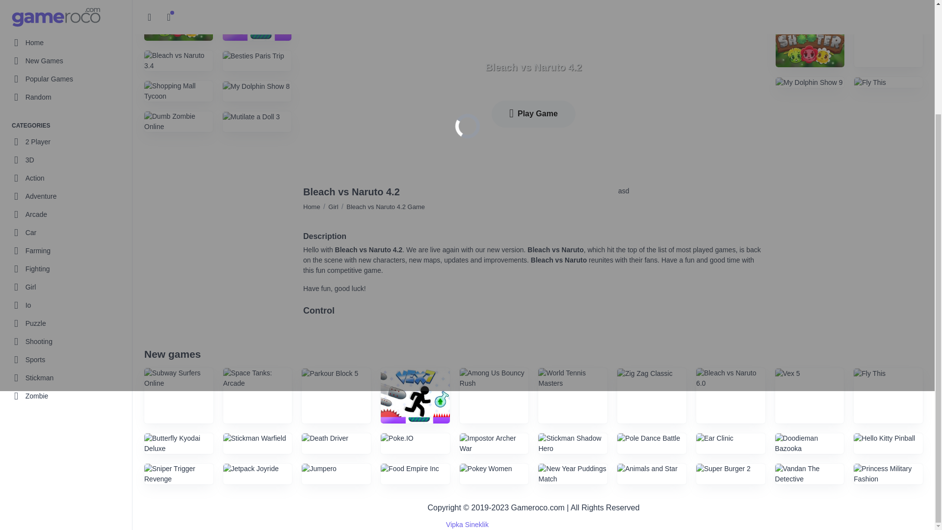  I want to click on 3D, so click(66, 21).